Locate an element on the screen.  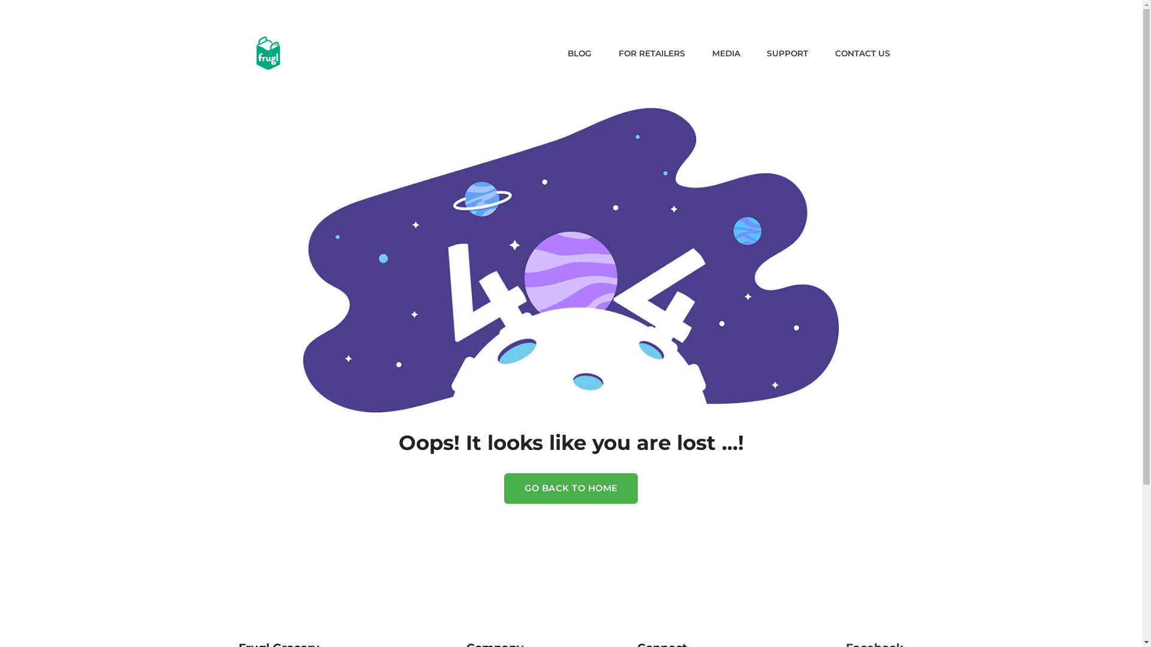
GO BACK TO HOME is located at coordinates (571, 489).